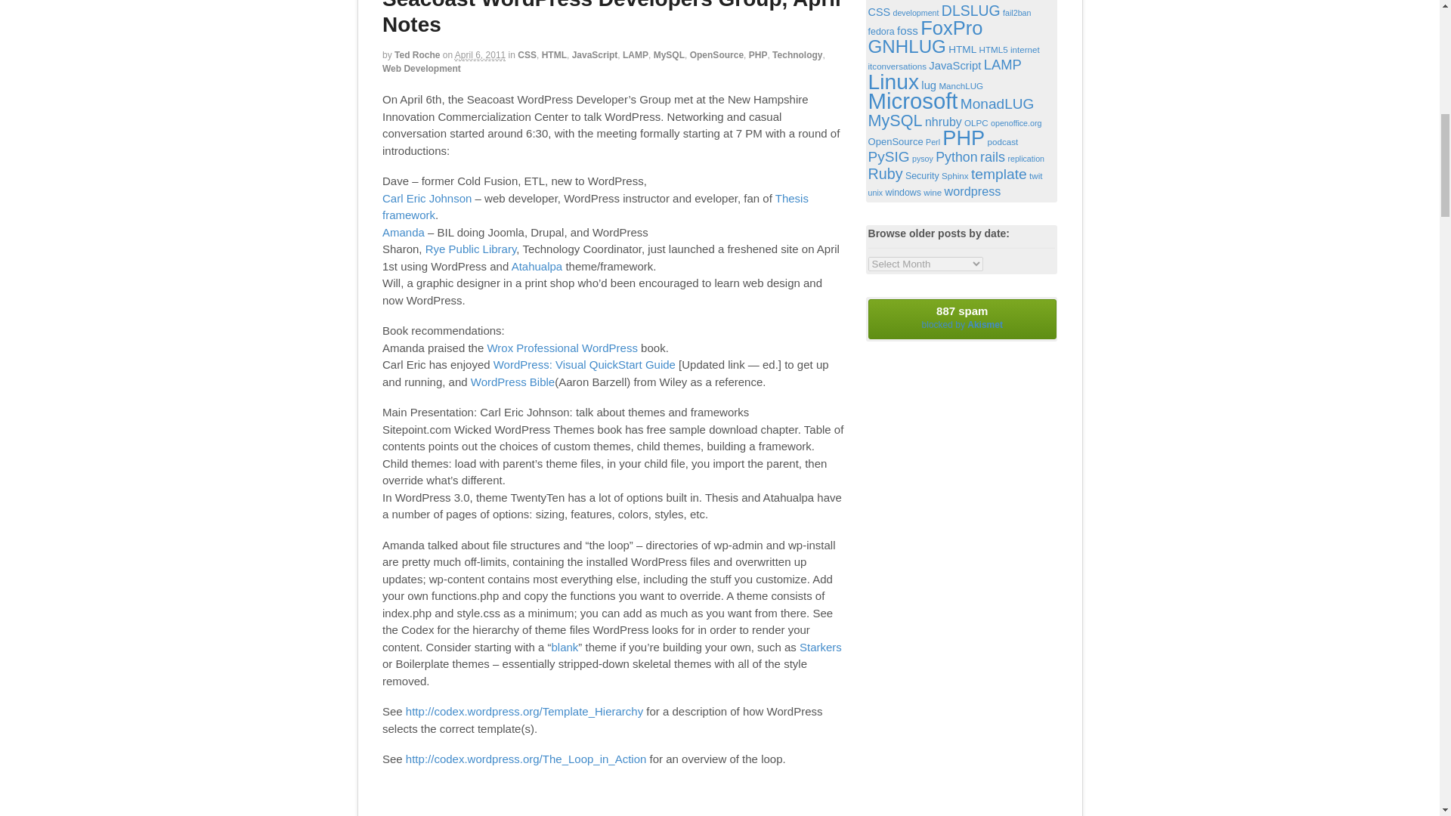 Image resolution: width=1451 pixels, height=816 pixels. What do you see at coordinates (527, 54) in the screenshot?
I see `CSS` at bounding box center [527, 54].